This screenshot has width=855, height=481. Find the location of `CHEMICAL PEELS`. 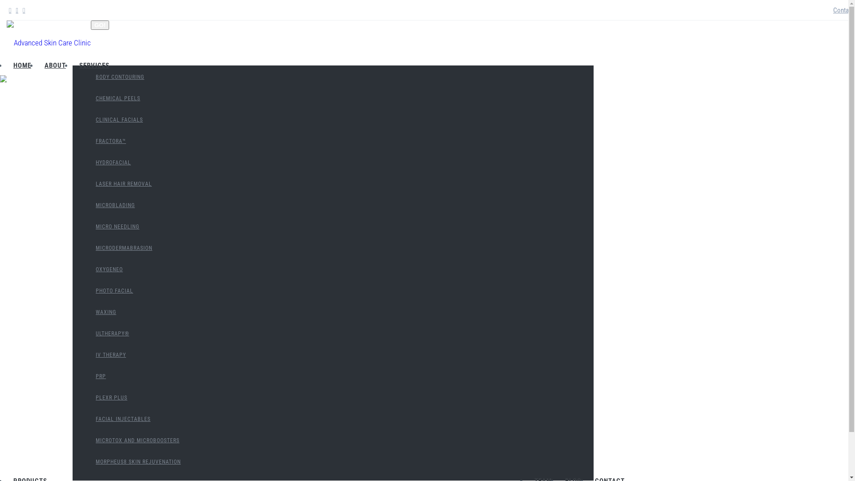

CHEMICAL PEELS is located at coordinates (118, 98).